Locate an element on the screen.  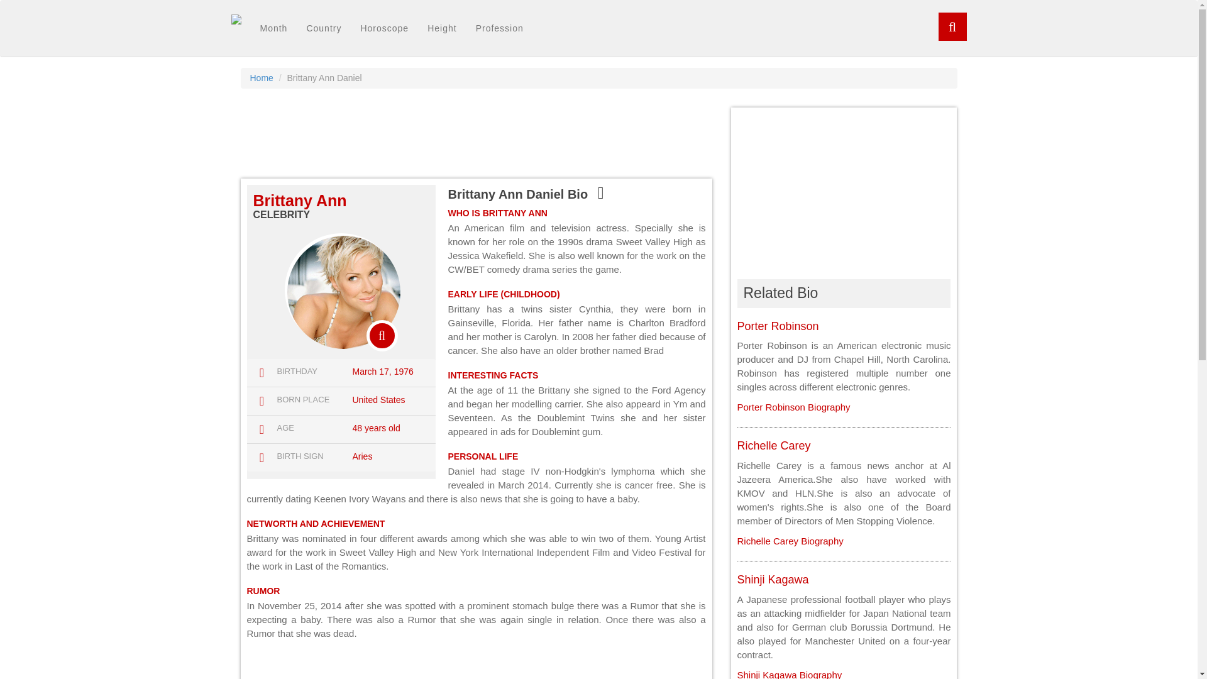
Porter Robinson is located at coordinates (793, 407).